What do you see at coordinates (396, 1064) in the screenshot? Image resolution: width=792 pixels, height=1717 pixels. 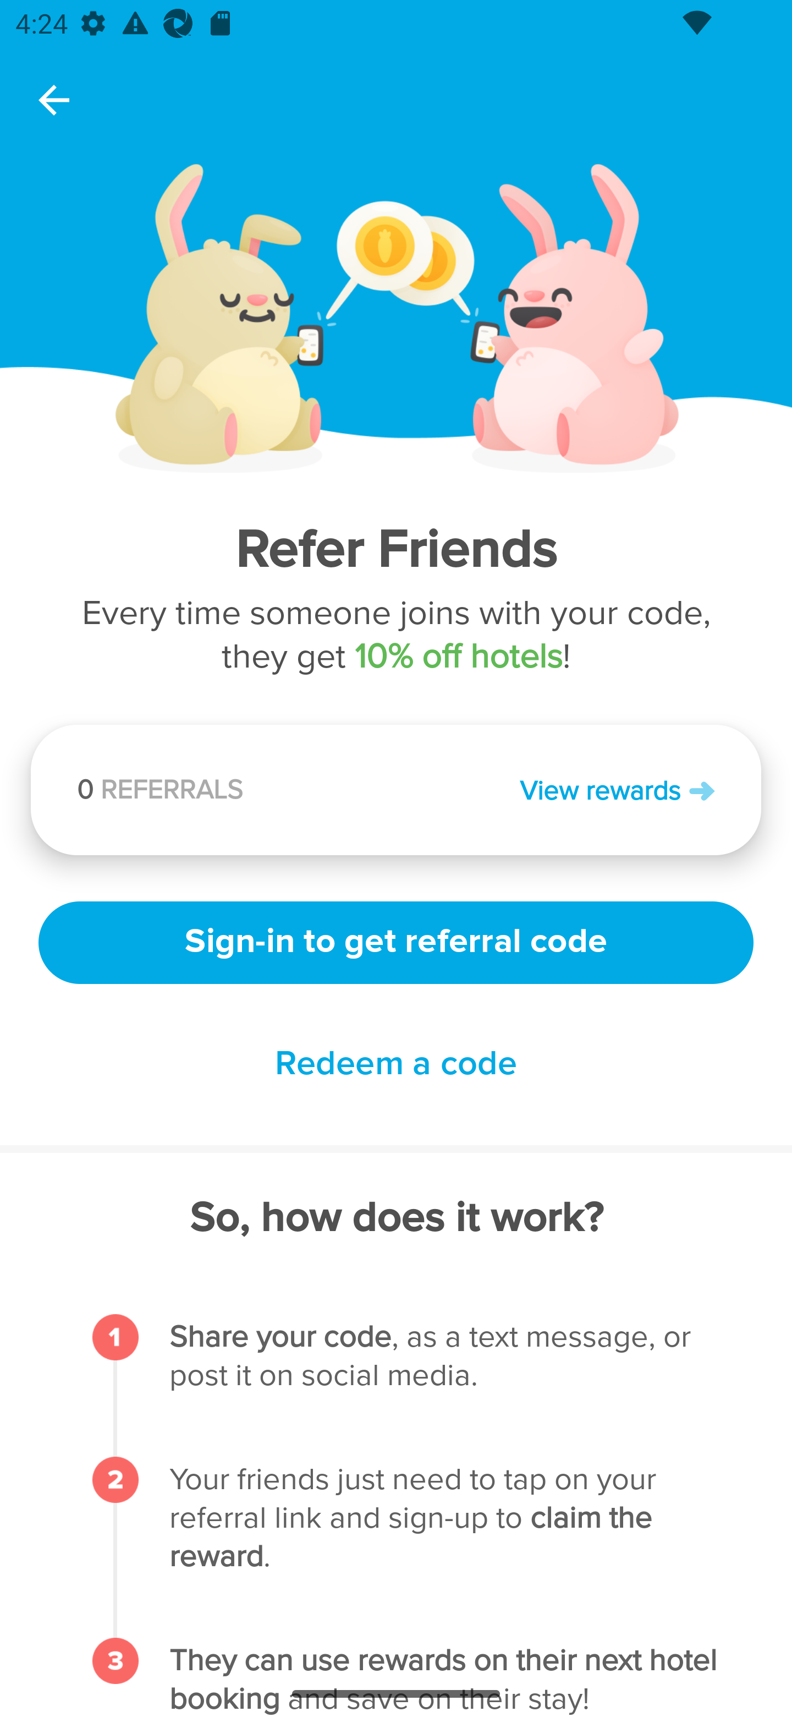 I see `‍Redeem a code` at bounding box center [396, 1064].